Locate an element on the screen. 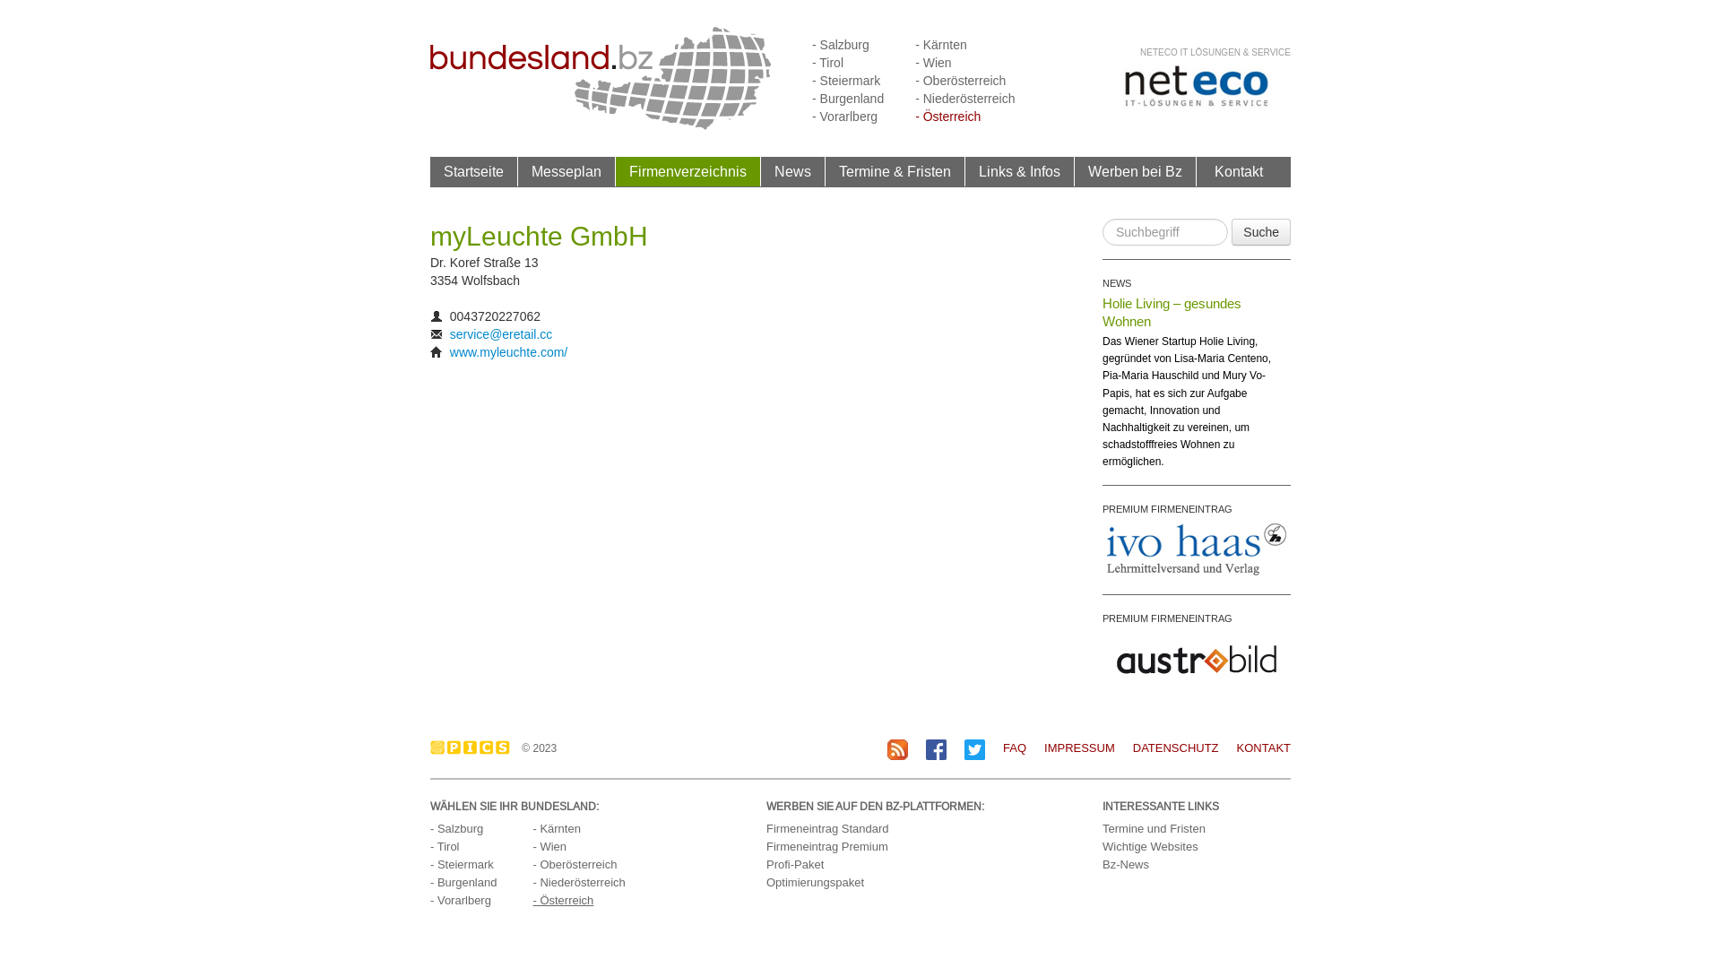  Startseite is located at coordinates (473, 171).